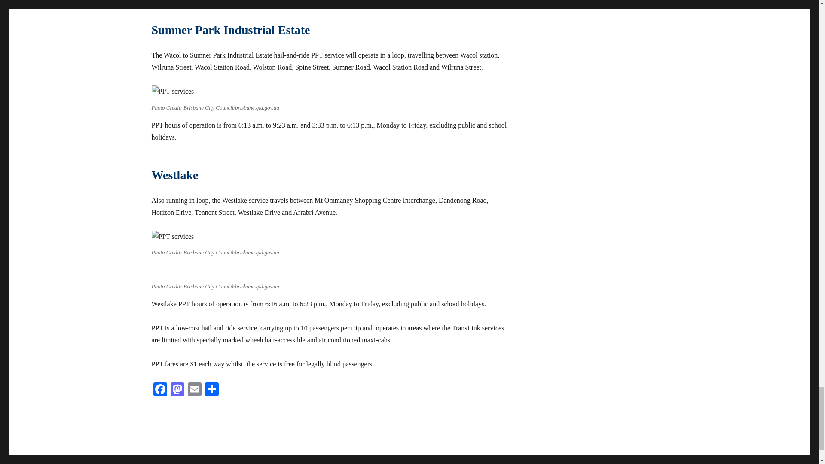  What do you see at coordinates (211, 390) in the screenshot?
I see `Share` at bounding box center [211, 390].